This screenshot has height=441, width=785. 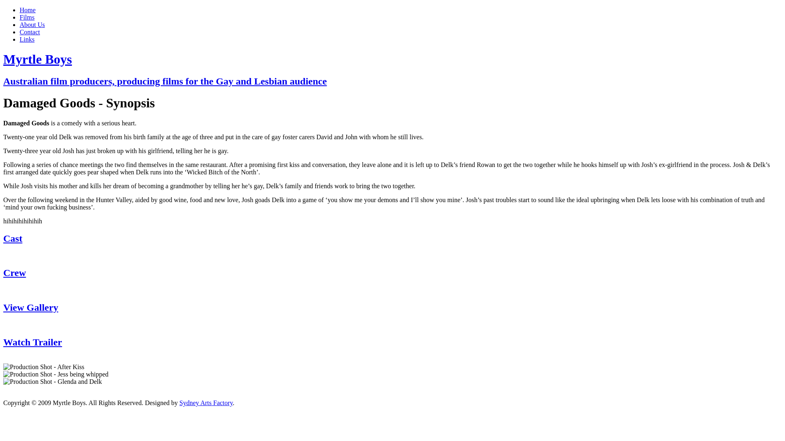 I want to click on Cast, so click(x=13, y=238).